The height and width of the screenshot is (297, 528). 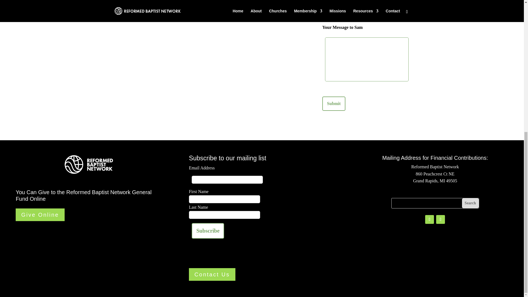 I want to click on Subscribe, so click(x=208, y=231).